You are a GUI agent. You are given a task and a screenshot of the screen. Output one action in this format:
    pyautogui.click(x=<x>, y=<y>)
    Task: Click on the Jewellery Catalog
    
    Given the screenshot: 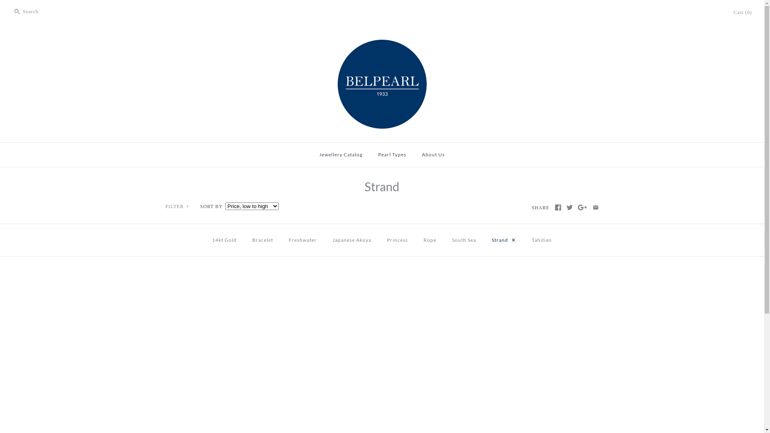 What is the action you would take?
    pyautogui.click(x=341, y=155)
    